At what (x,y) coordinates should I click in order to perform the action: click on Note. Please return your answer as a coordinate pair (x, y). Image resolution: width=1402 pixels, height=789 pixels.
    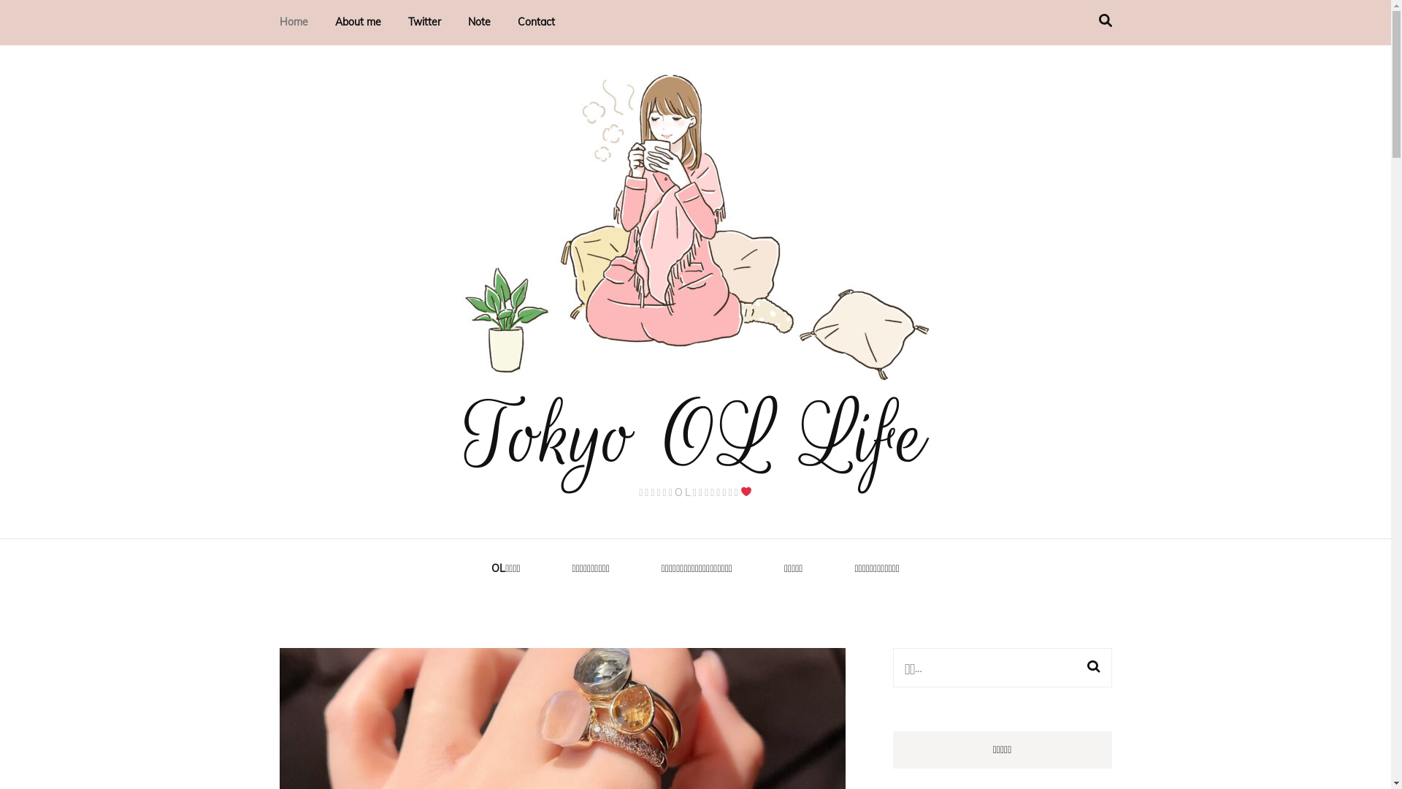
    Looking at the image, I should click on (479, 23).